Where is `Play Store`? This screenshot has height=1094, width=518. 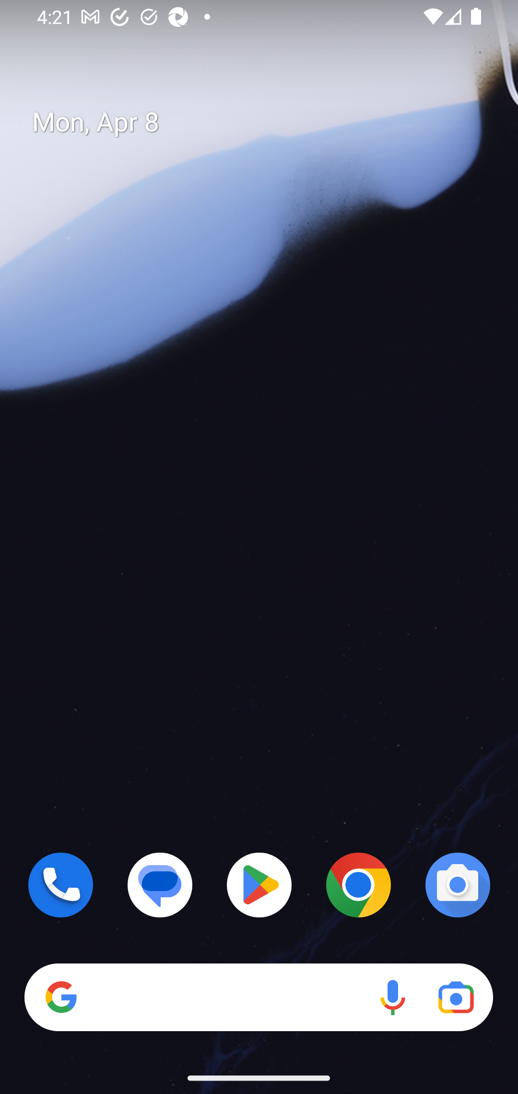
Play Store is located at coordinates (259, 885).